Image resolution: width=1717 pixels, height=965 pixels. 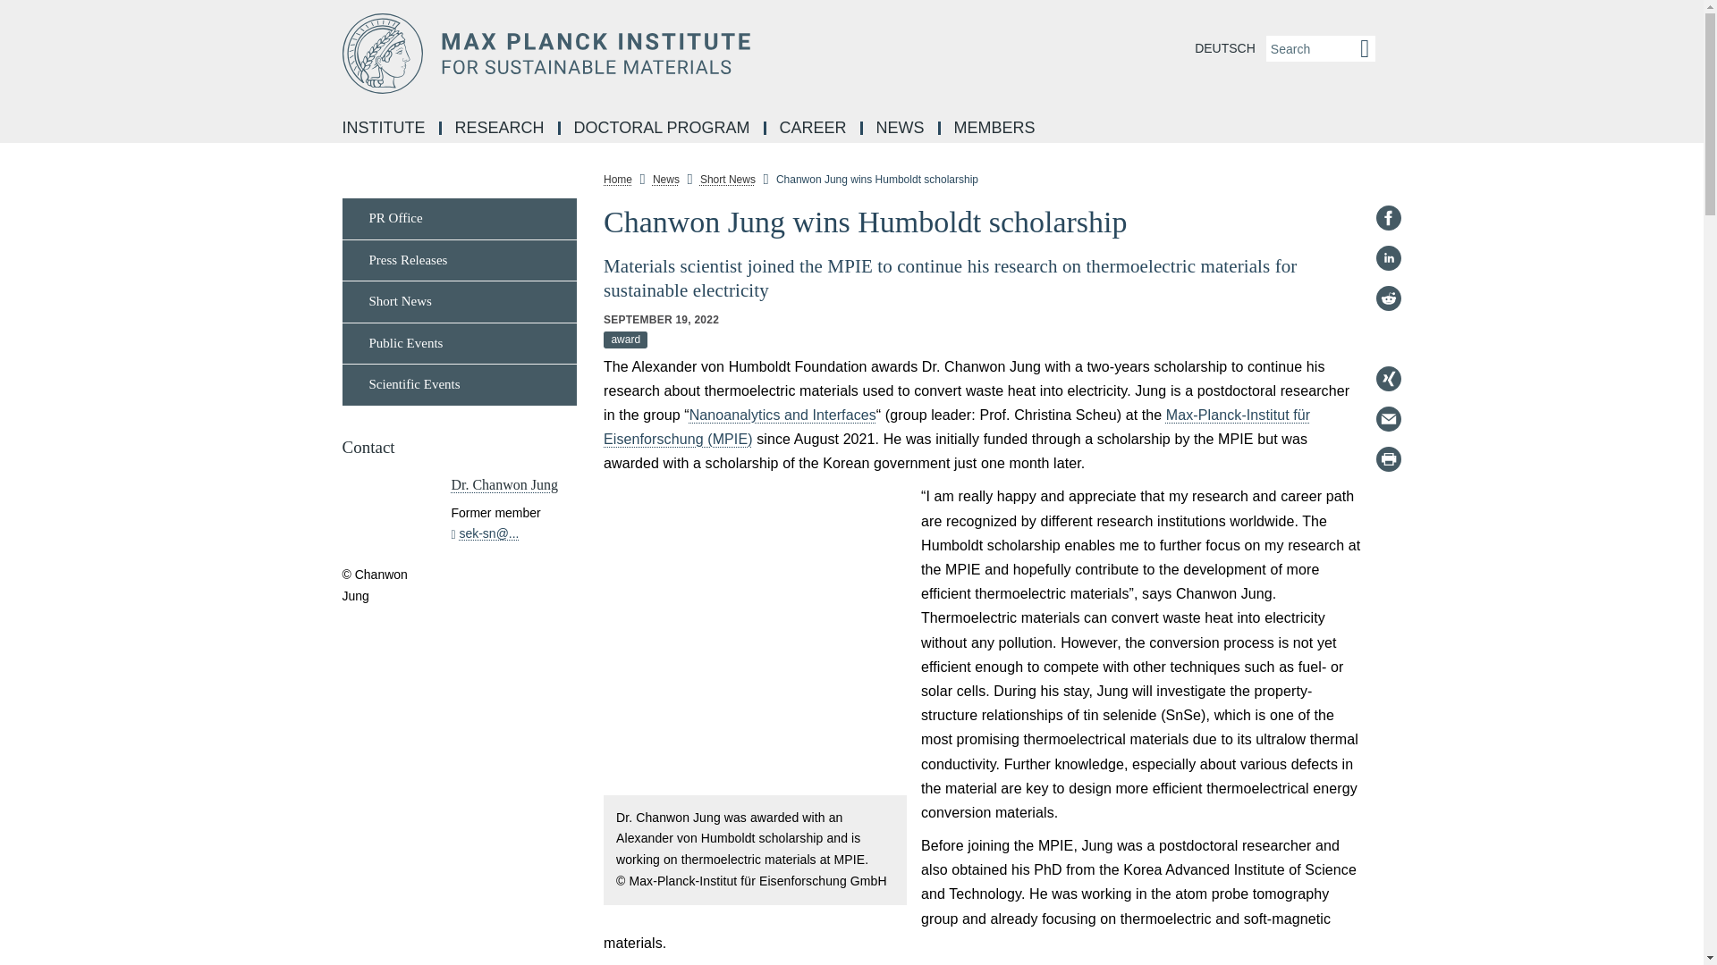 I want to click on Reddit, so click(x=1388, y=298).